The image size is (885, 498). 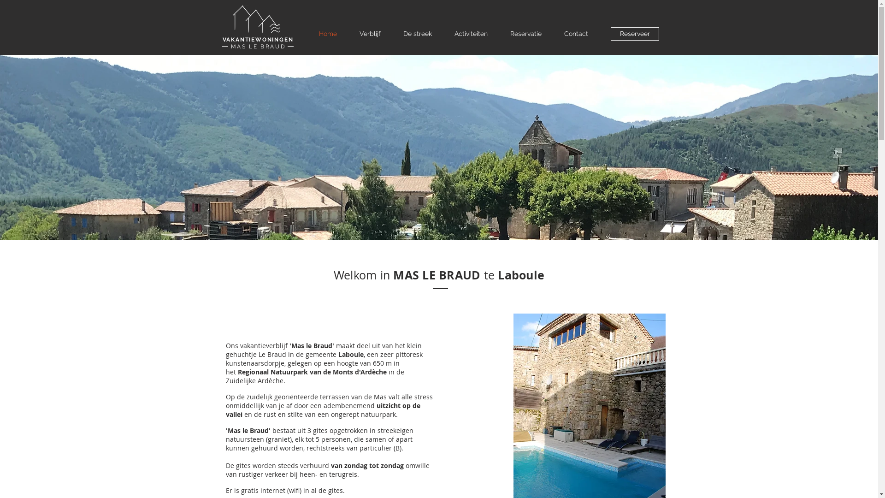 I want to click on Activiteiten, so click(x=471, y=34).